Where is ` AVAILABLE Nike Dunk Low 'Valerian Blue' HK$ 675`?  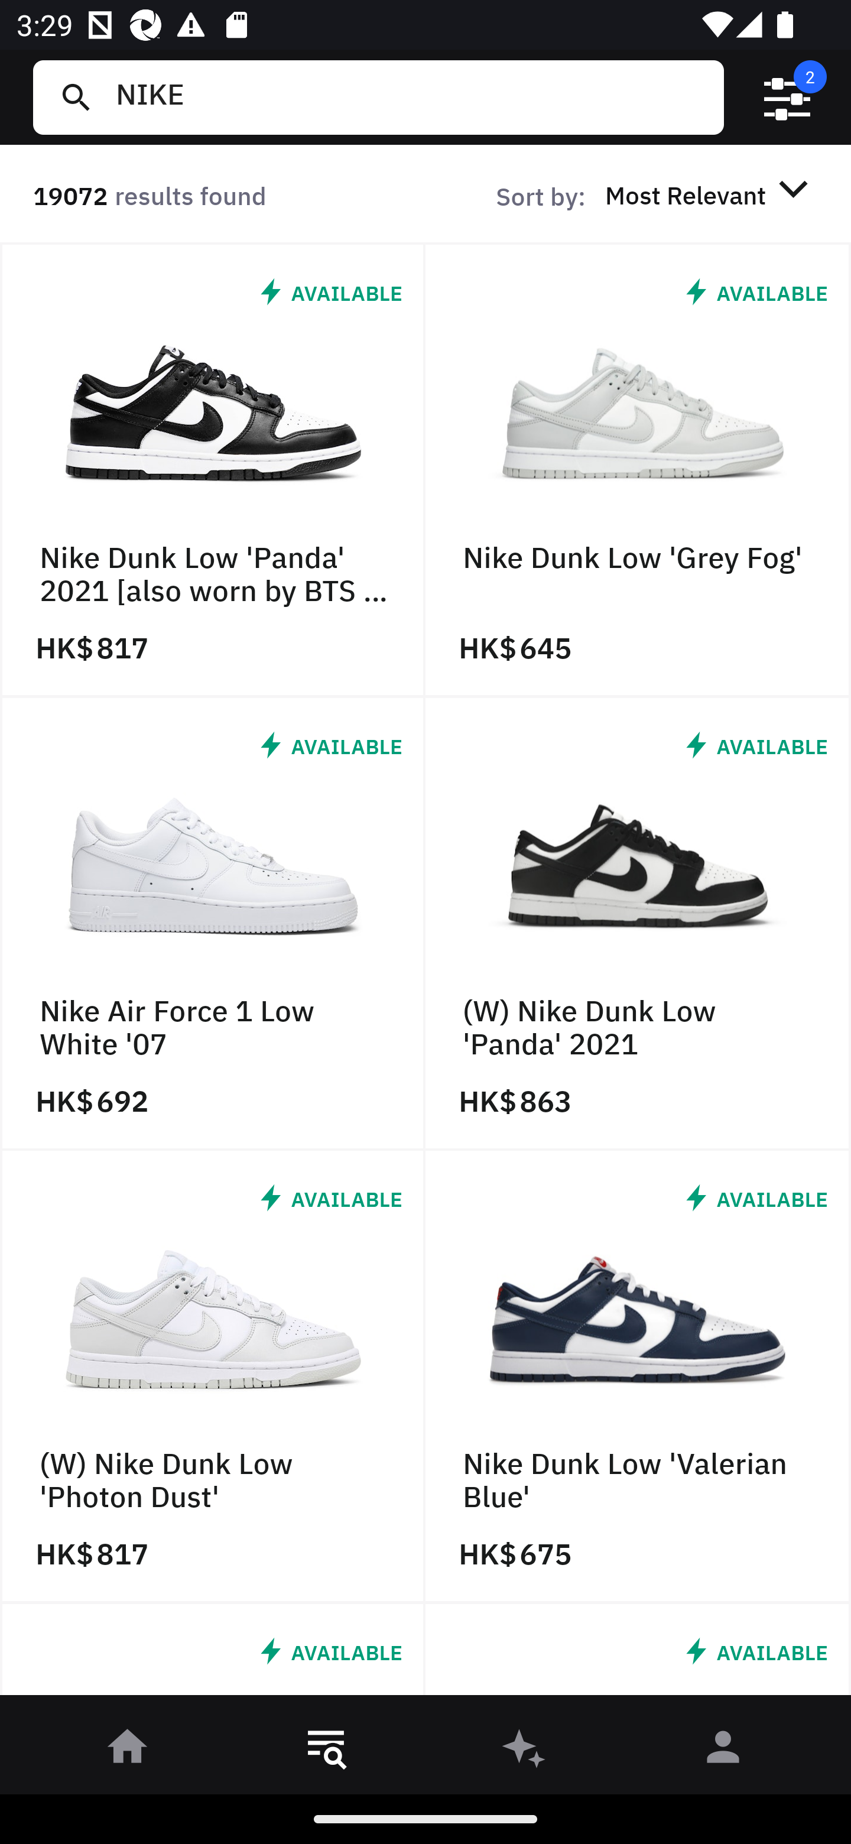  AVAILABLE Nike Dunk Low 'Valerian Blue' HK$ 675 is located at coordinates (638, 1377).